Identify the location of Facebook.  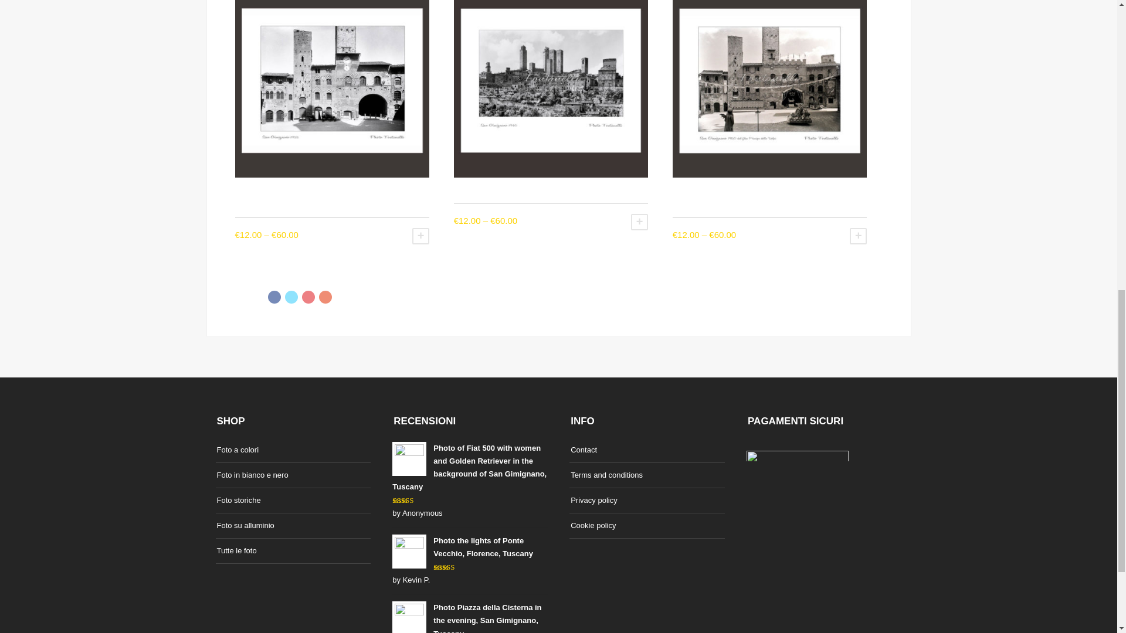
(274, 297).